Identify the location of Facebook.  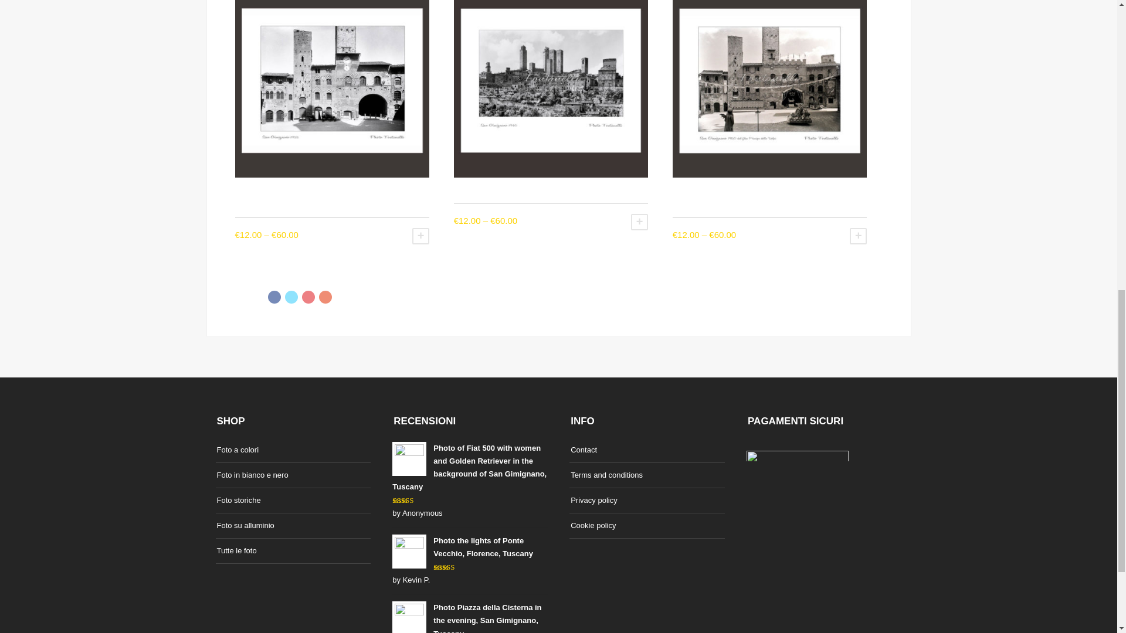
(274, 297).